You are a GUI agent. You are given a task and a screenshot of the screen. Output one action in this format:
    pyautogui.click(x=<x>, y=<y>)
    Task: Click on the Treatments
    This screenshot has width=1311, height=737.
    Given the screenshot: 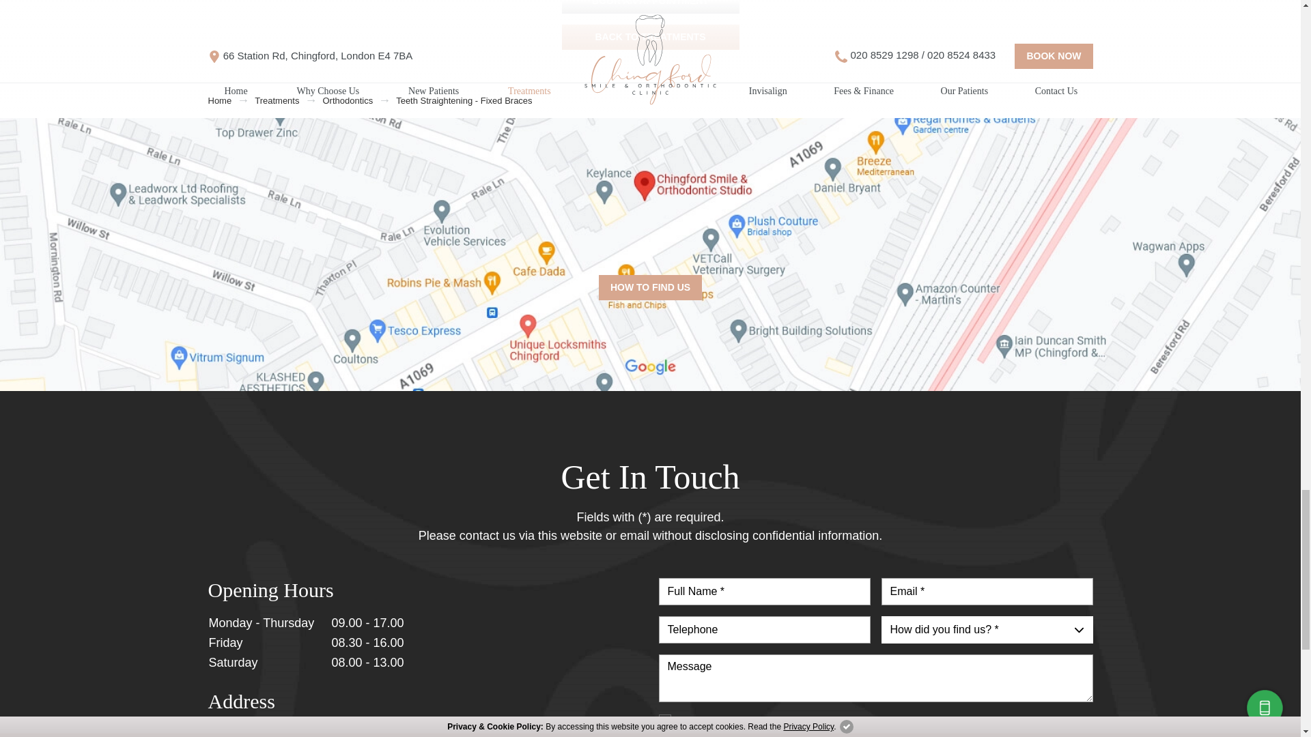 What is the action you would take?
    pyautogui.click(x=276, y=101)
    